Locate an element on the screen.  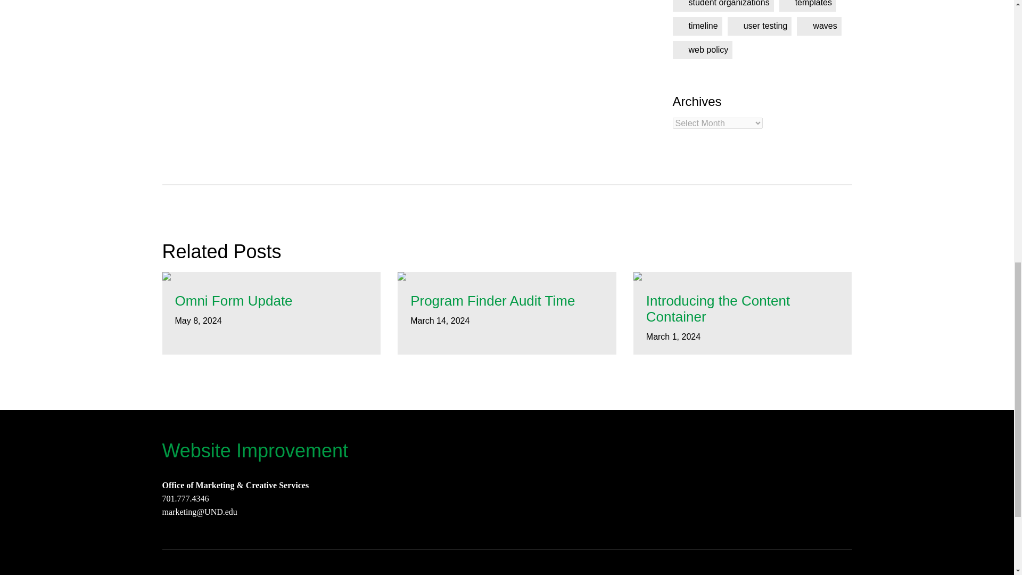
waves is located at coordinates (819, 26).